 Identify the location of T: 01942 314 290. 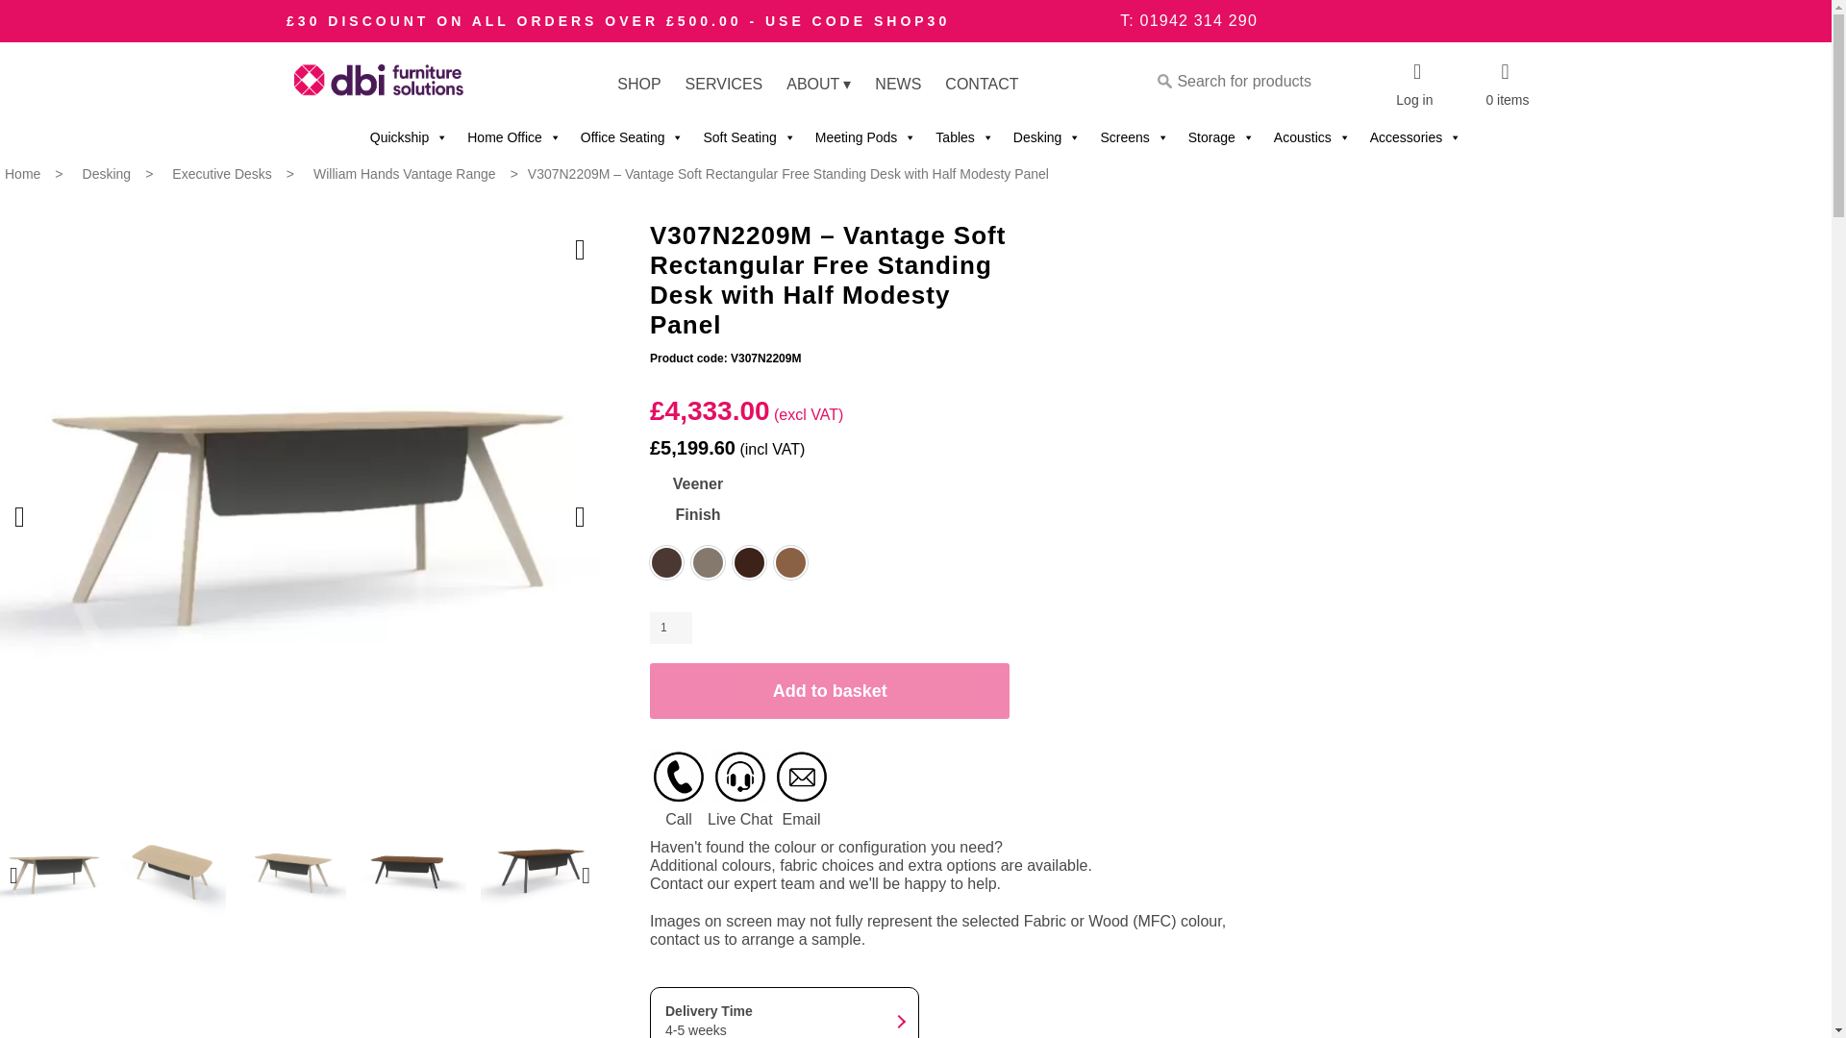
(1188, 20).